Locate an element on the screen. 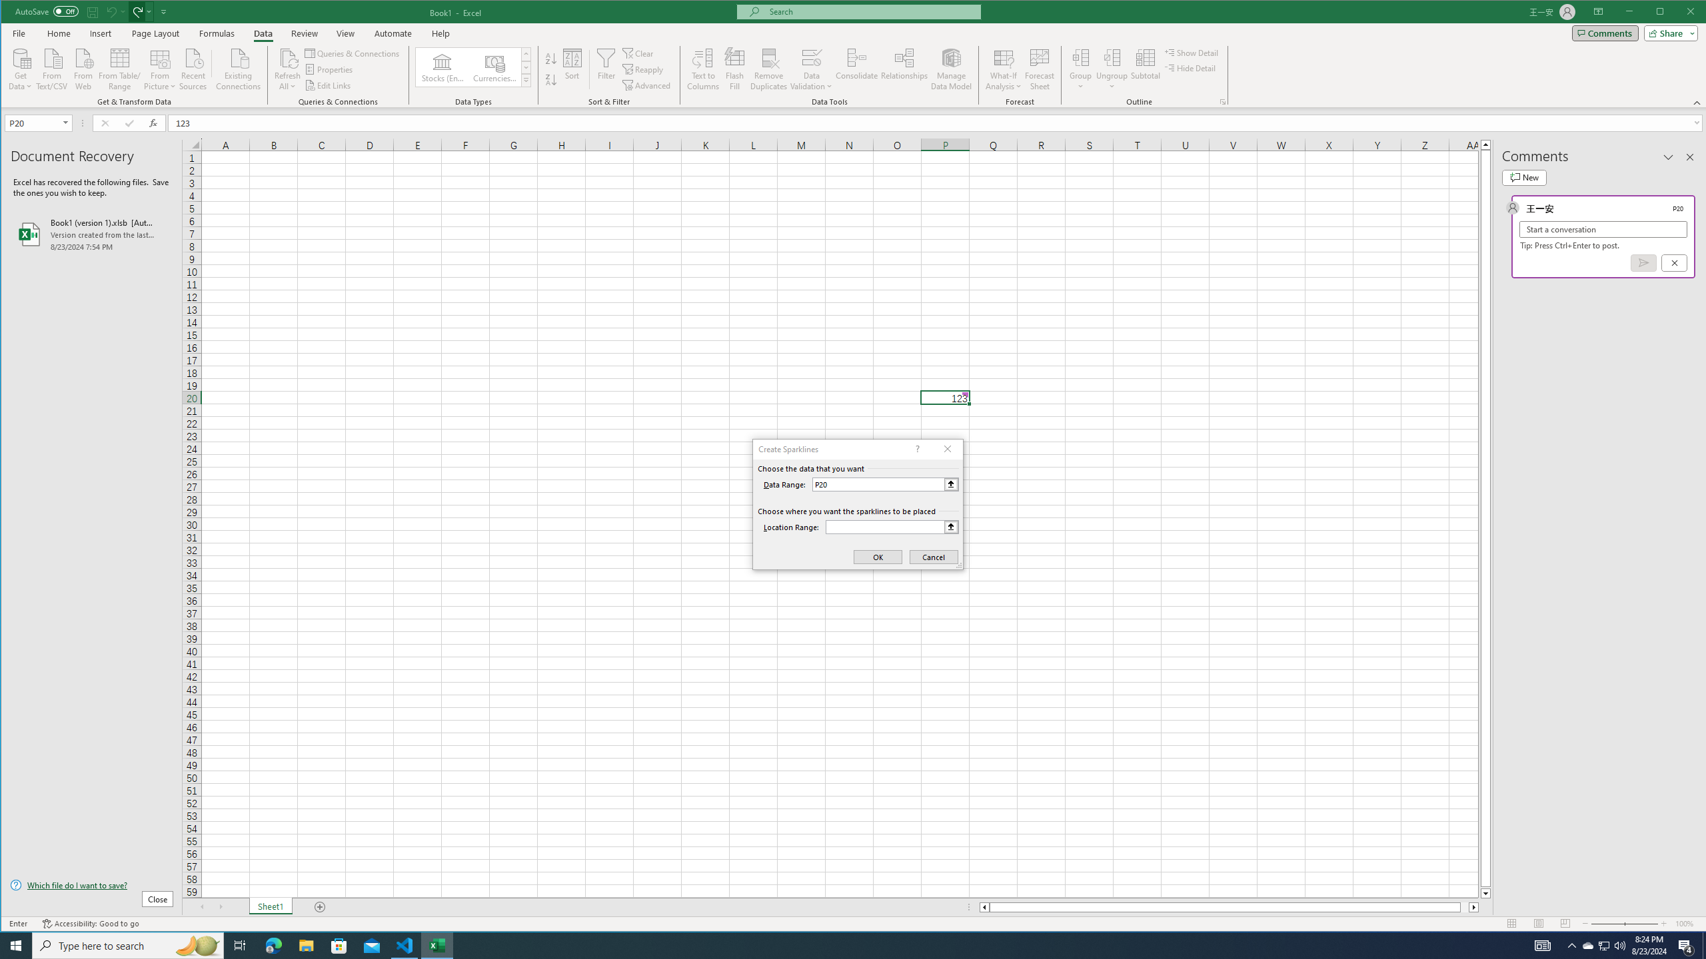  Remove Duplicates is located at coordinates (768, 69).